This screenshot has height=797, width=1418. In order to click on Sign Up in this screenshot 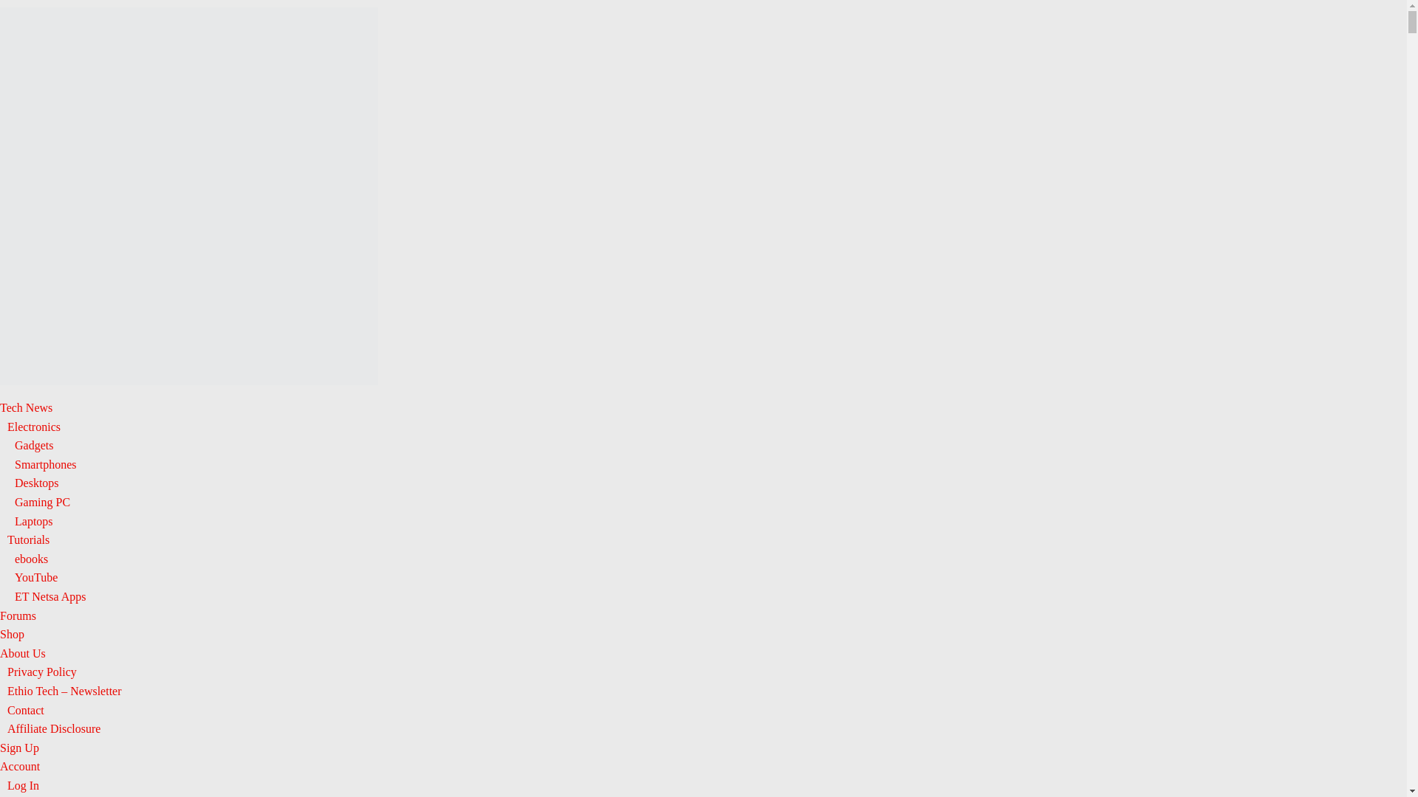, I will do `click(19, 748)`.